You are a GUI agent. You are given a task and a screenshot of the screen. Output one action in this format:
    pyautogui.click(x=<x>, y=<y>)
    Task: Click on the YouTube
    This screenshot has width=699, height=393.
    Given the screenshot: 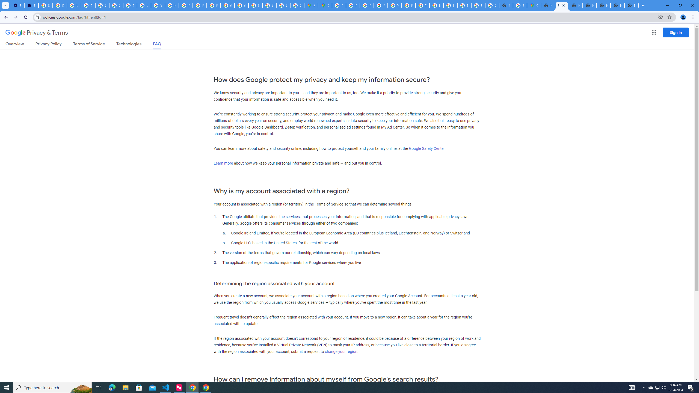 What is the action you would take?
    pyautogui.click(x=394, y=5)
    